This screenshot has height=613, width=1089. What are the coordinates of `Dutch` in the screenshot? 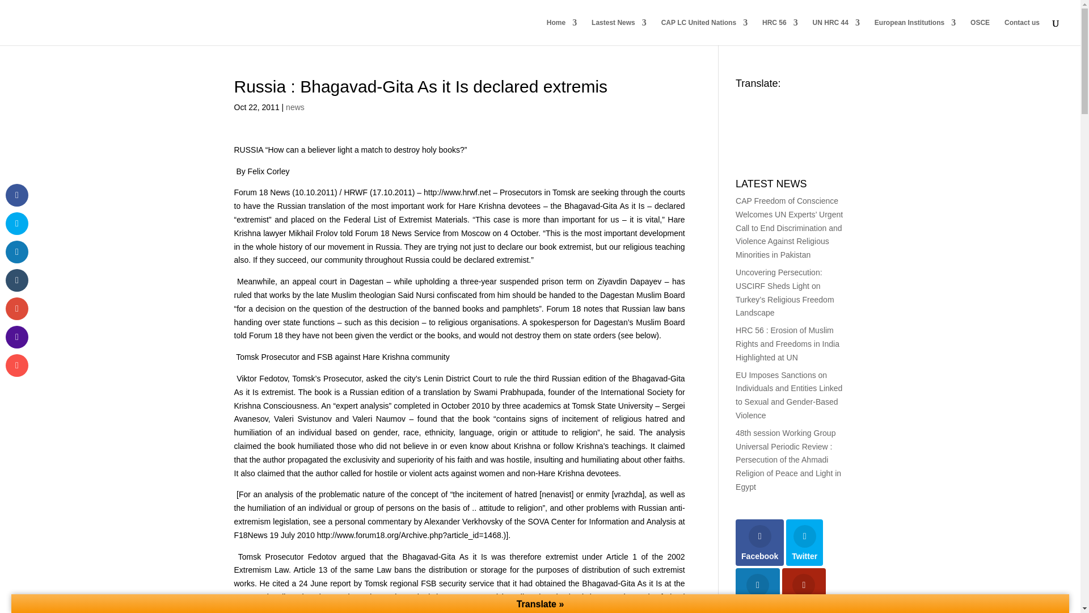 It's located at (741, 112).